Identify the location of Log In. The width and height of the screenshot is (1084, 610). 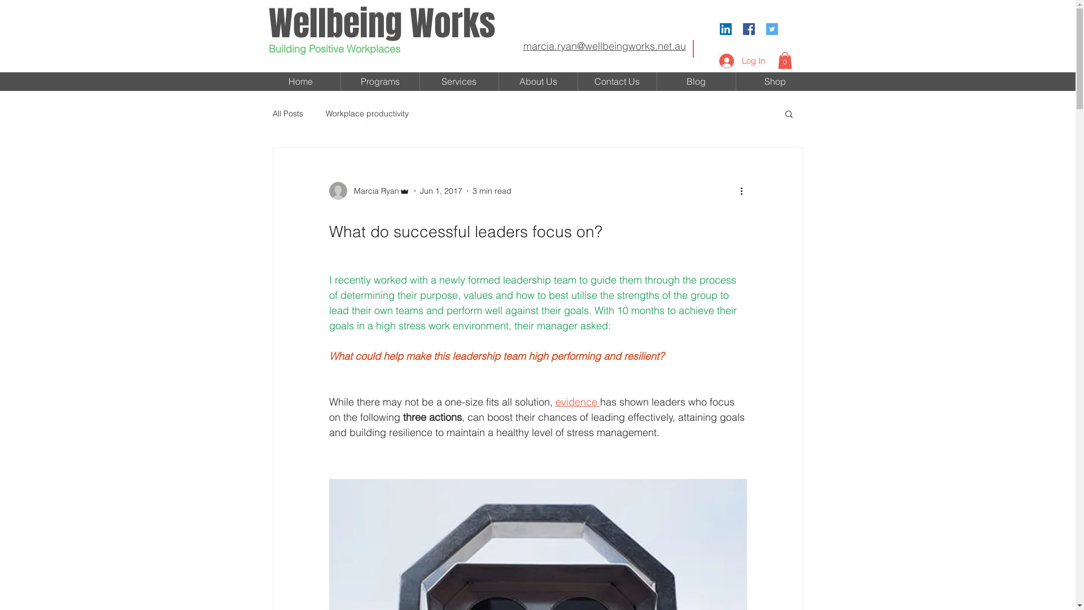
(742, 61).